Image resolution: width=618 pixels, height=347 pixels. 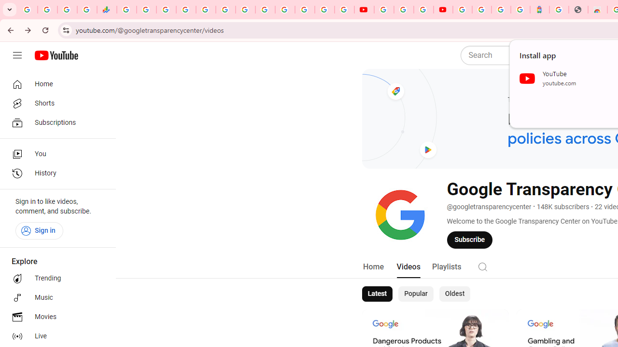 I want to click on Content Creator Programs & Opportunities - YouTube Creators, so click(x=443, y=10).